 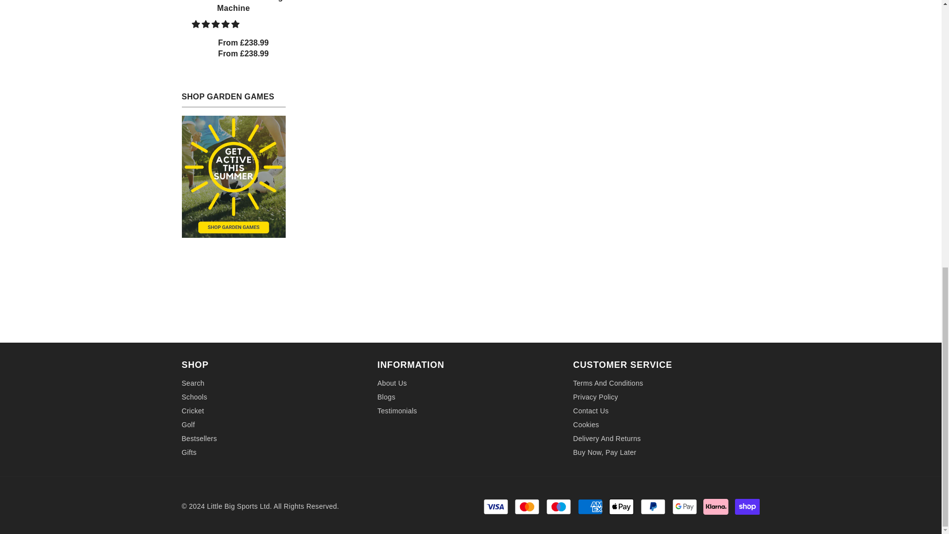 What do you see at coordinates (496, 506) in the screenshot?
I see `Visa` at bounding box center [496, 506].